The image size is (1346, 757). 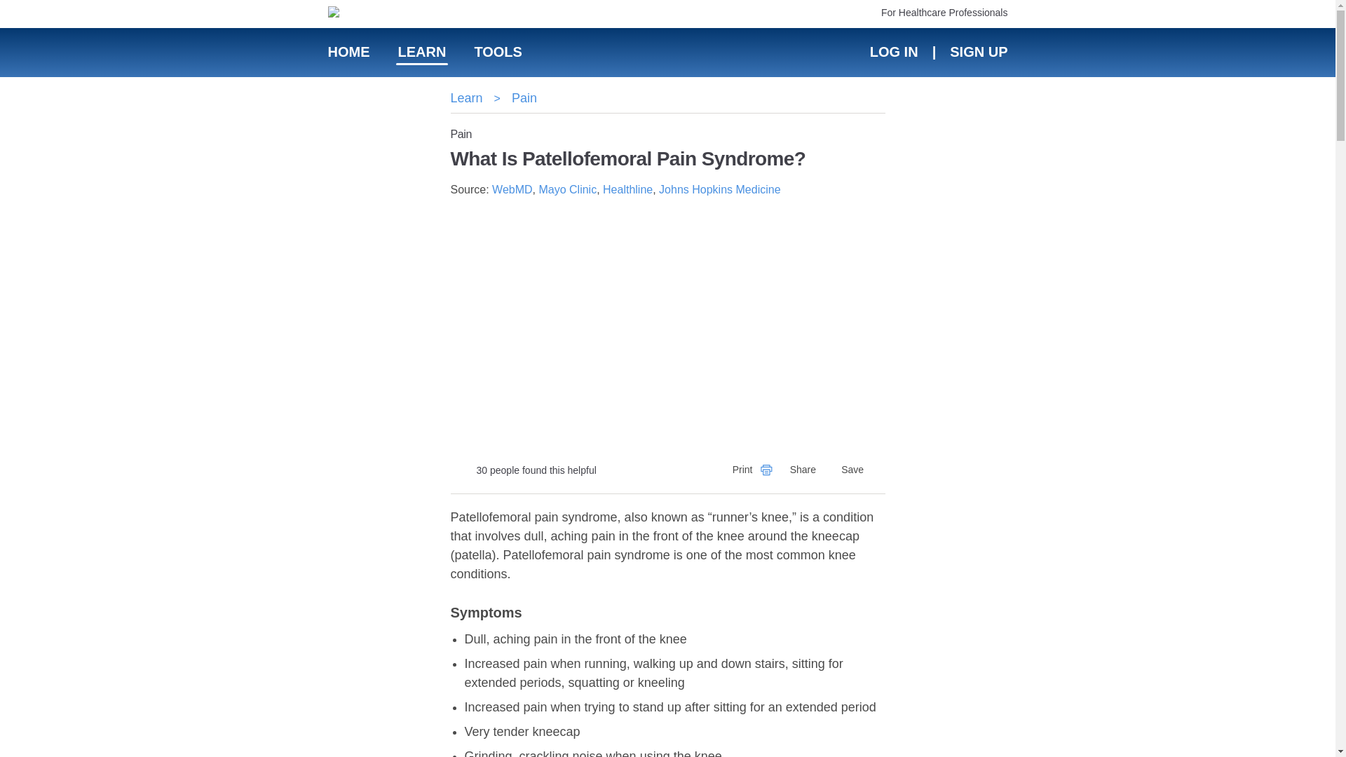 I want to click on Mayo Clinic, so click(x=567, y=189).